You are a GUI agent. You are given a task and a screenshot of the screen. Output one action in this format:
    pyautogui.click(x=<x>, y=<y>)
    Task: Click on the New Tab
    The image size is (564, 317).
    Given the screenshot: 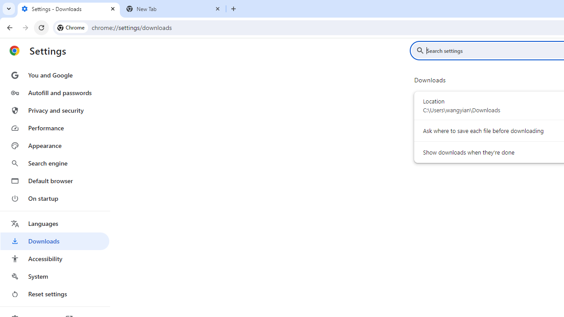 What is the action you would take?
    pyautogui.click(x=174, y=9)
    